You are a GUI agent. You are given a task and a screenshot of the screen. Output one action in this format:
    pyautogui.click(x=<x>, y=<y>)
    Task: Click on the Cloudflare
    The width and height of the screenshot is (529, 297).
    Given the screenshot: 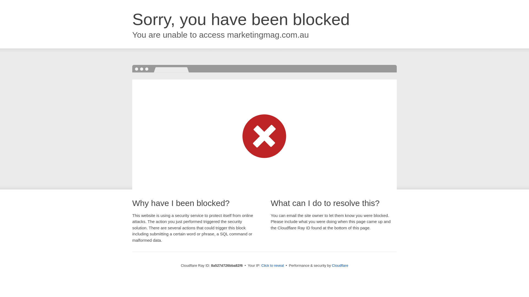 What is the action you would take?
    pyautogui.click(x=340, y=265)
    